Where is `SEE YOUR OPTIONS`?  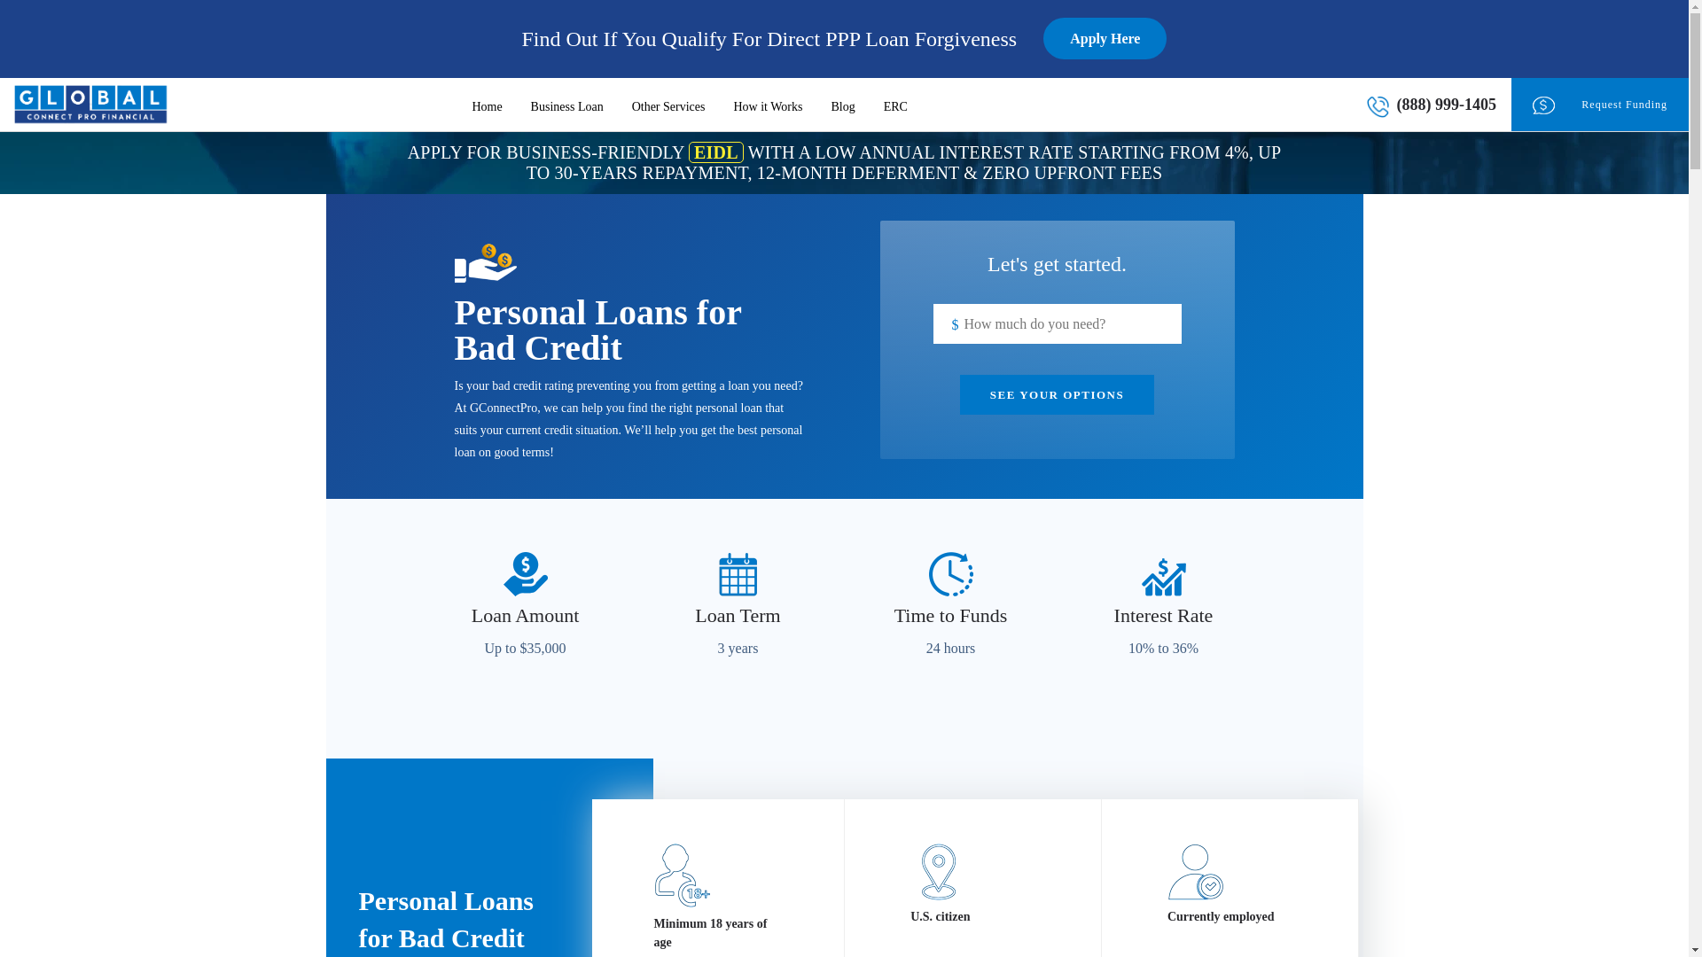 SEE YOUR OPTIONS is located at coordinates (1057, 394).